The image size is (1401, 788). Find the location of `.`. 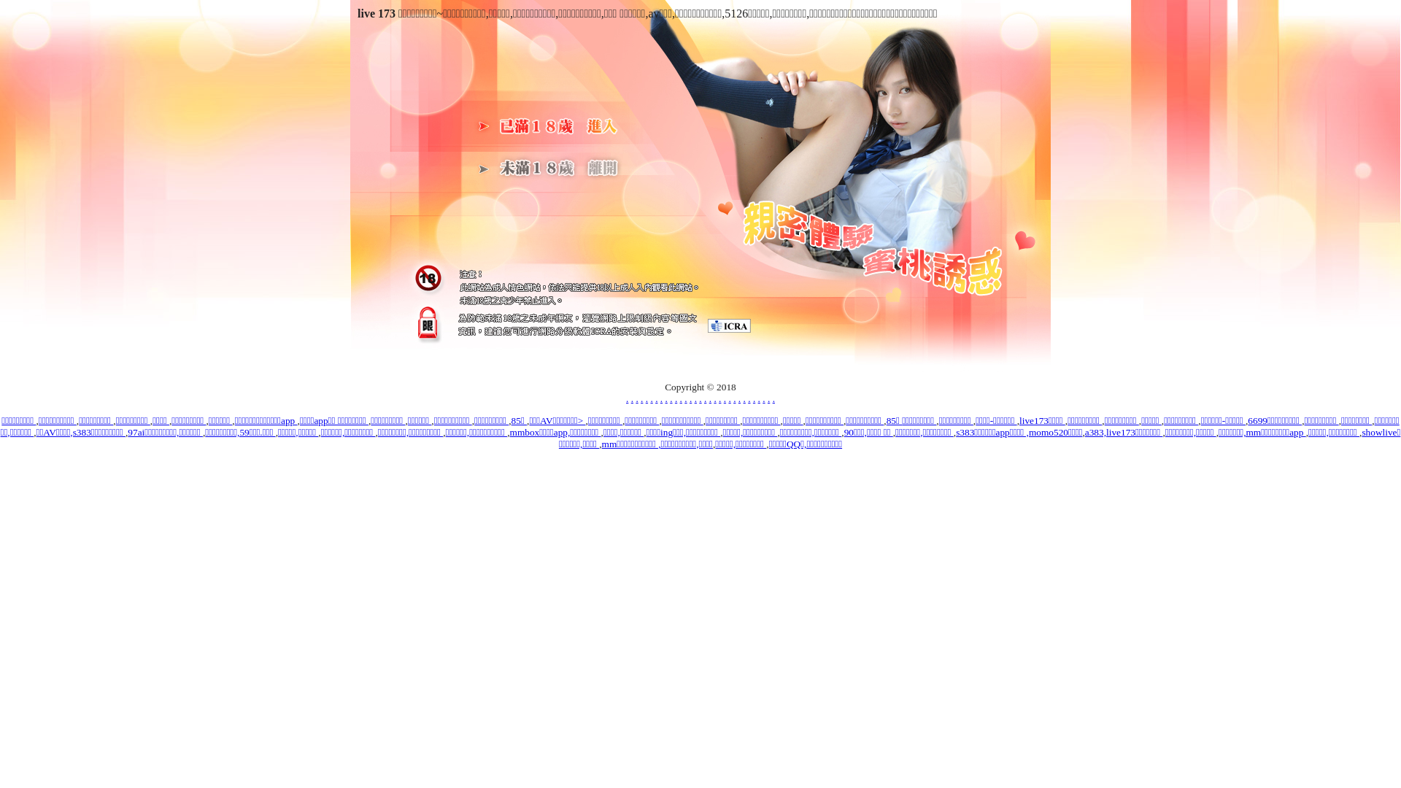

. is located at coordinates (696, 398).